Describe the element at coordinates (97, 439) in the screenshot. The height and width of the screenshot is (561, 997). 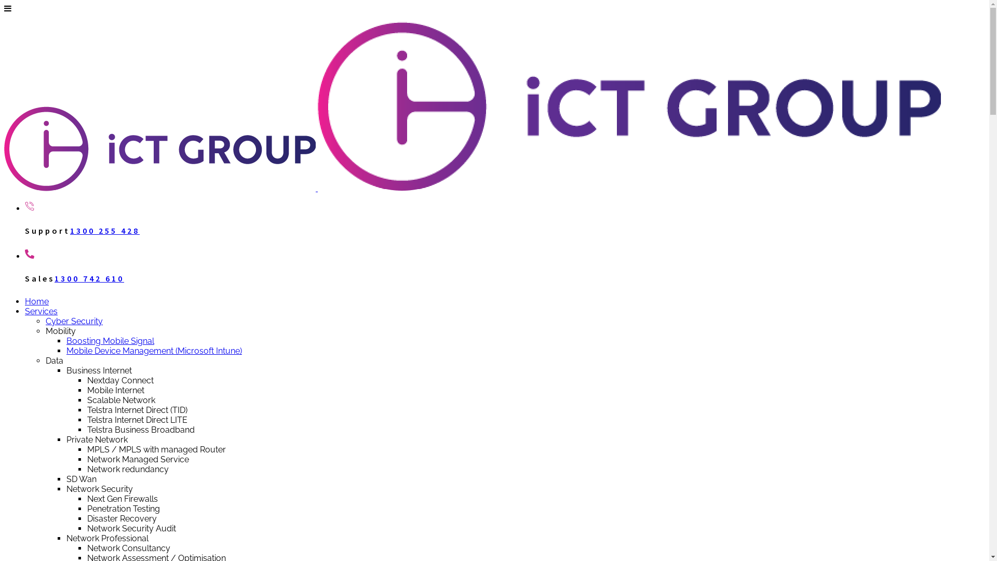
I see `Private Network` at that location.